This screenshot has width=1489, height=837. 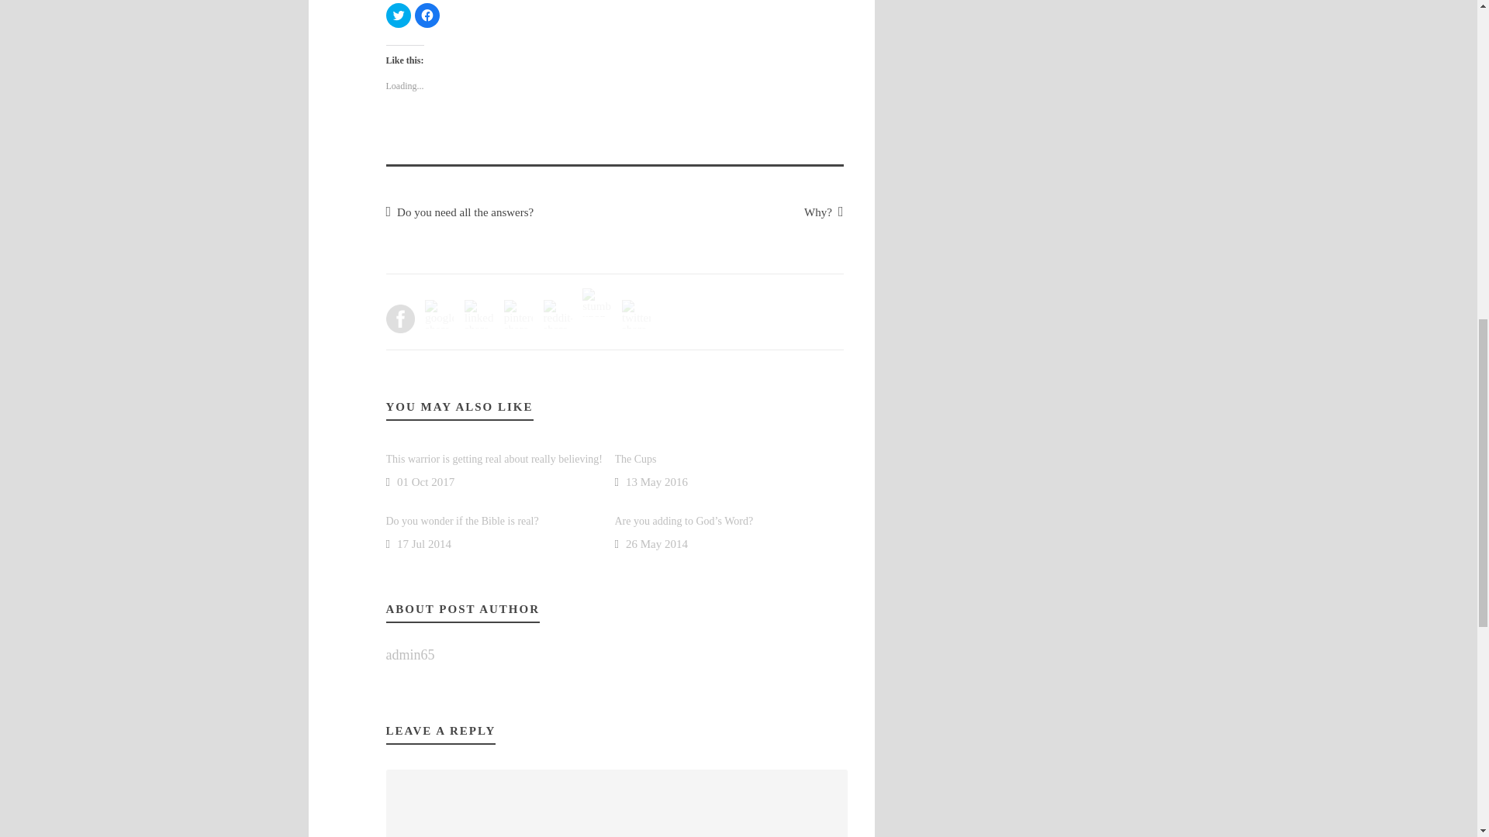 What do you see at coordinates (494, 459) in the screenshot?
I see `This warrior is getting real about really believing!` at bounding box center [494, 459].